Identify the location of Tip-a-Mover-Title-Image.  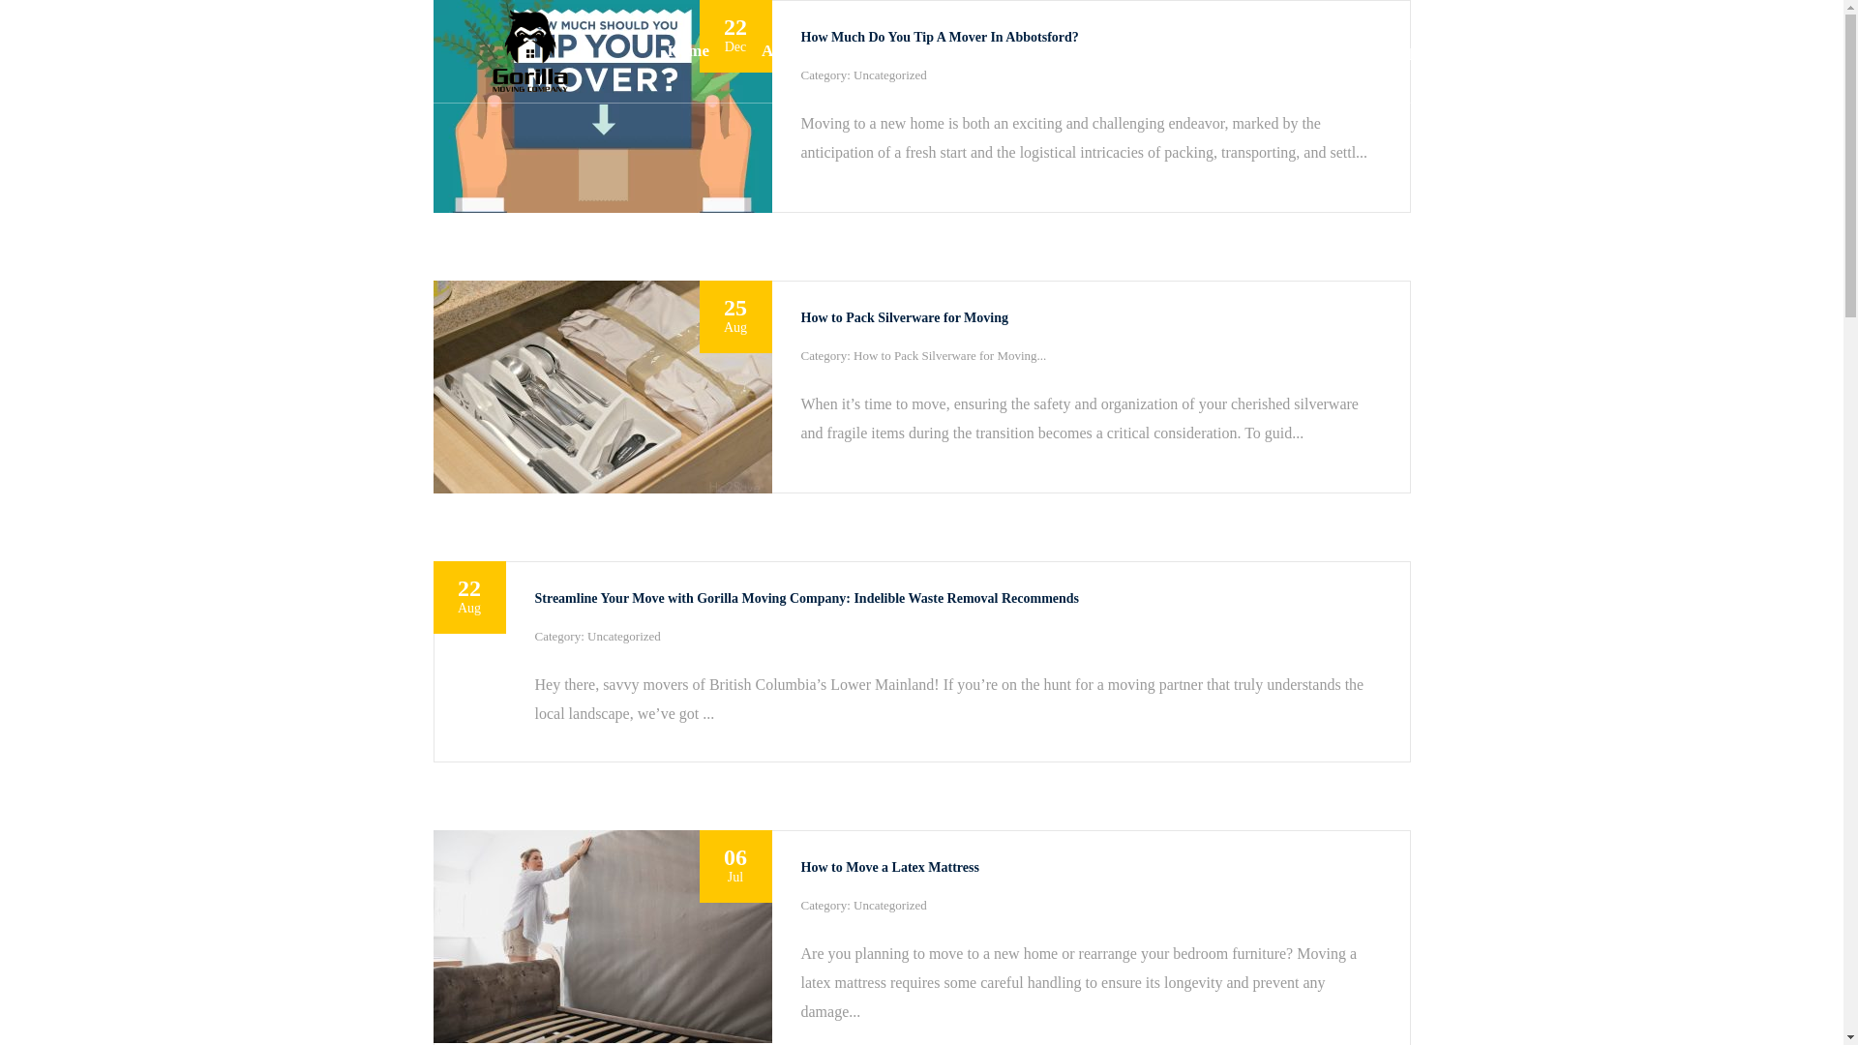
(1090, 867).